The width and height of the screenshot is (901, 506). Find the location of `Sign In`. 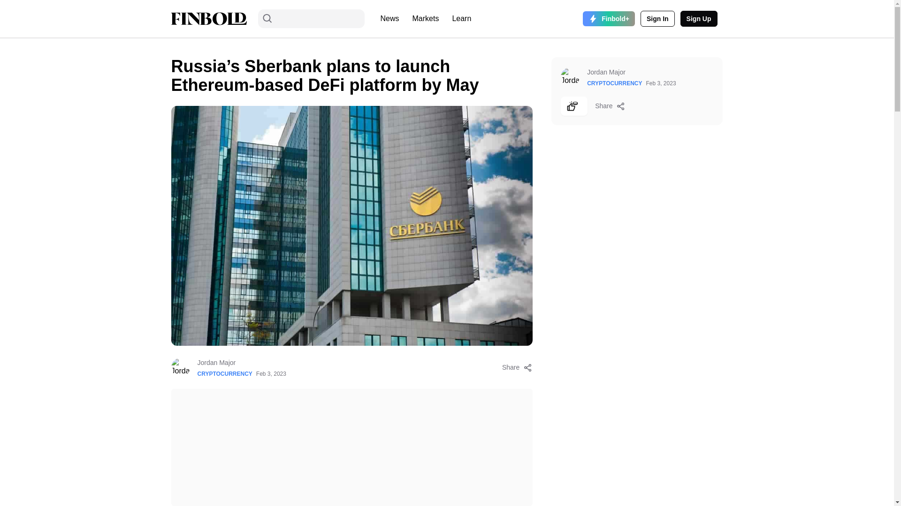

Sign In is located at coordinates (658, 19).